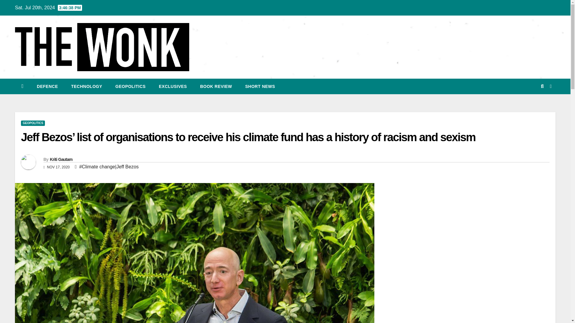 The height and width of the screenshot is (323, 575). I want to click on TECHNOLOGY, so click(86, 86).